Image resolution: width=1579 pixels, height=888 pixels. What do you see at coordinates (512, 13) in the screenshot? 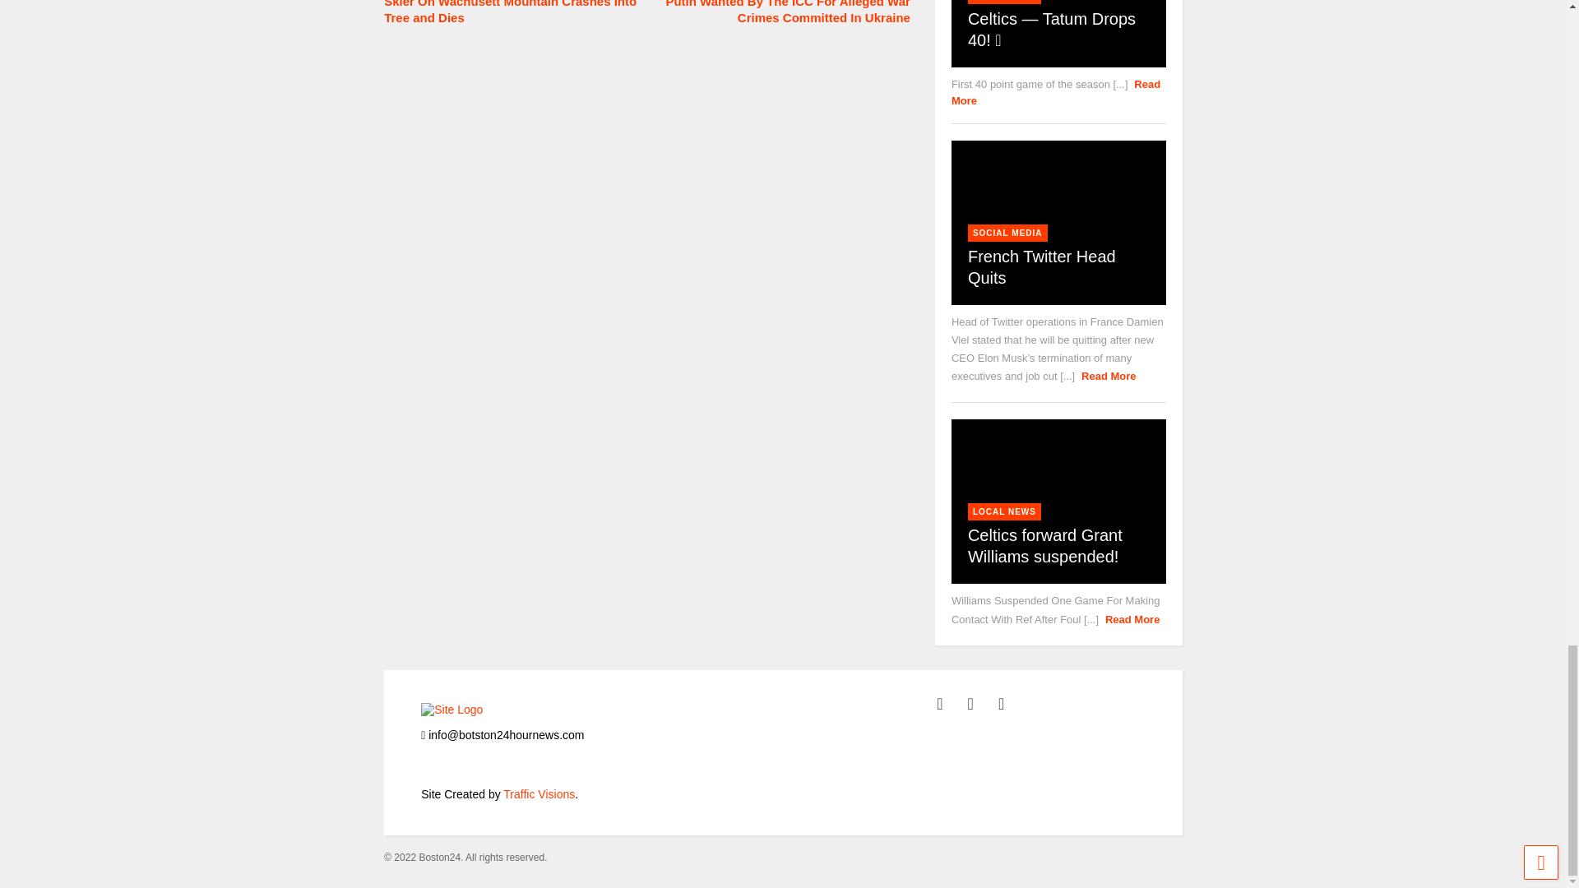
I see `Skier On Wachusett Mountain Crashes Into Tree and Dies` at bounding box center [512, 13].